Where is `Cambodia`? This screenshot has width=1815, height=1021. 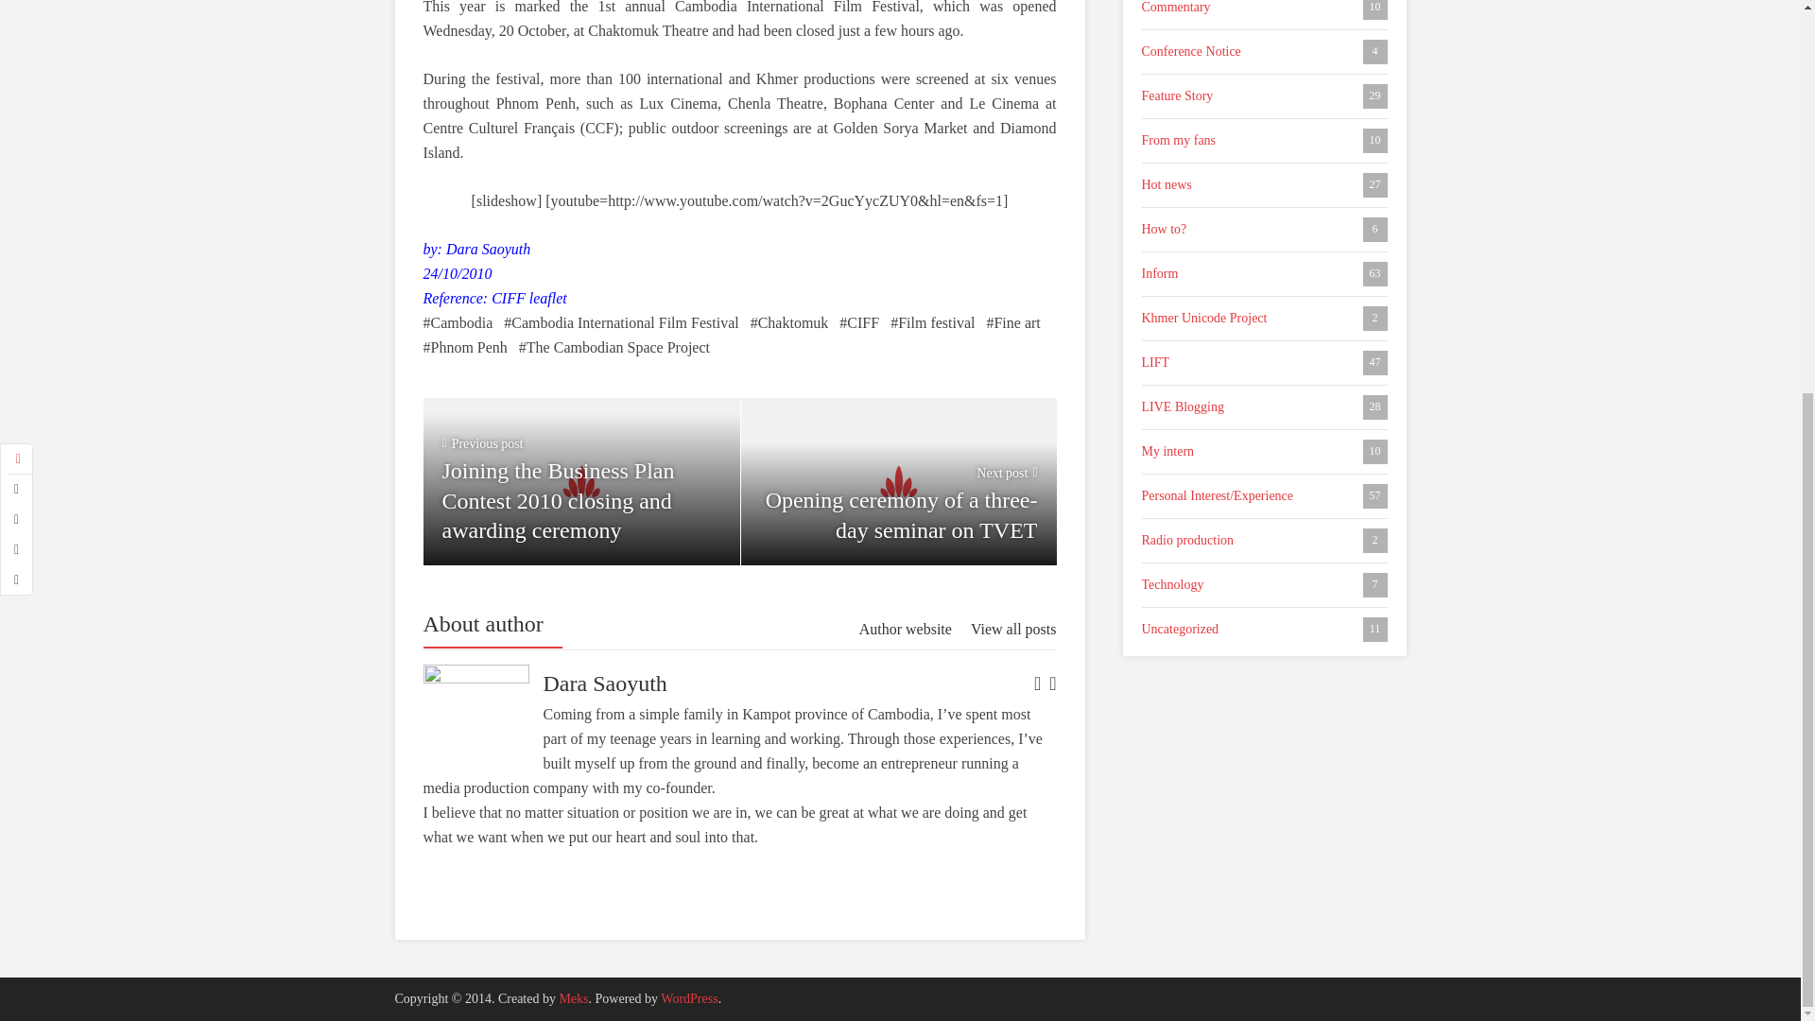
Cambodia is located at coordinates (458, 323).